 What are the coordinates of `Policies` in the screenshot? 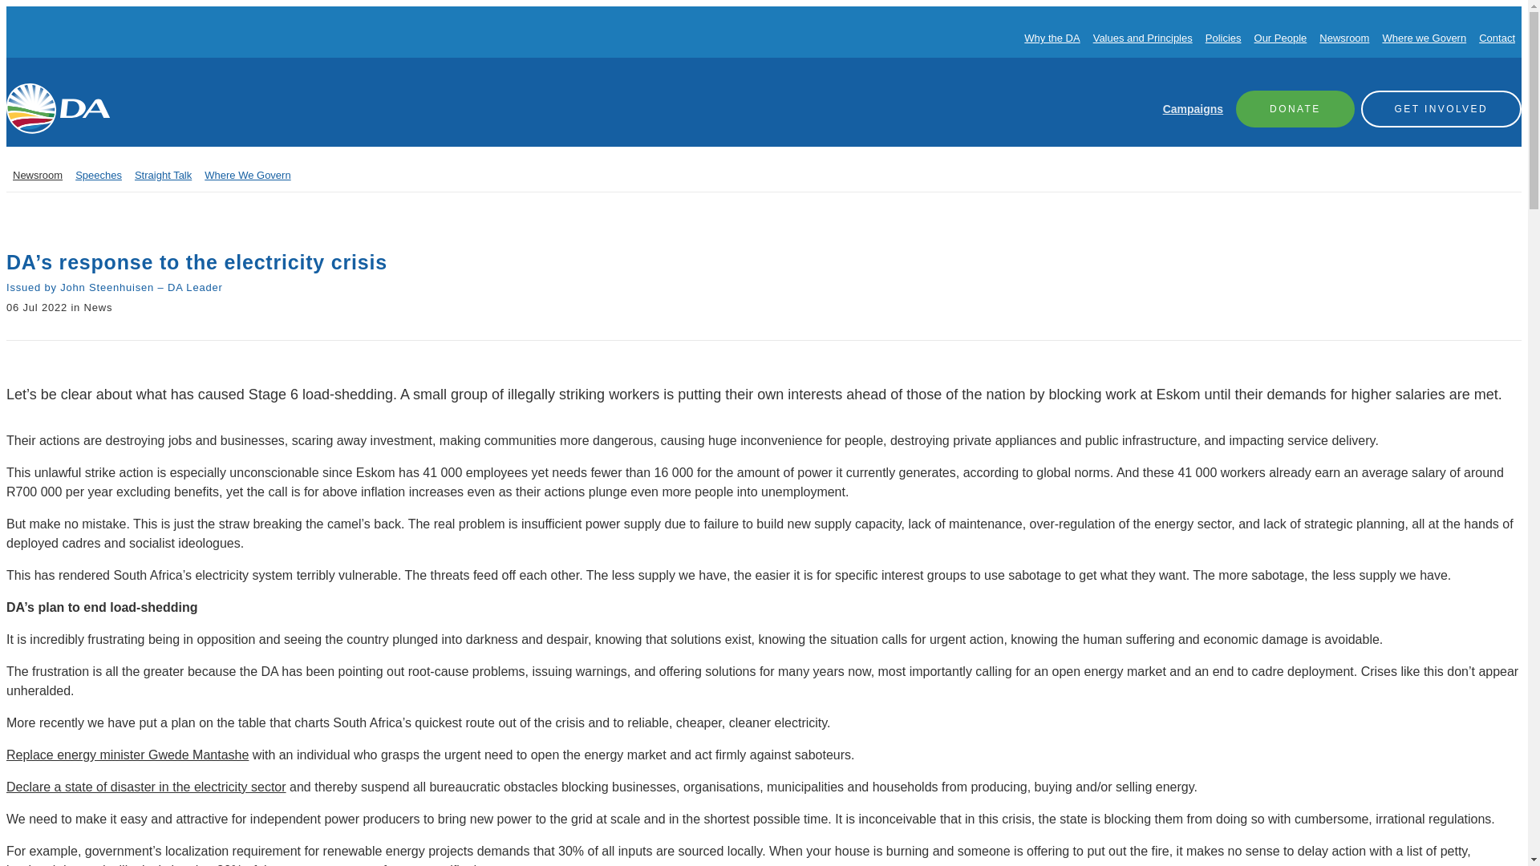 It's located at (1223, 38).